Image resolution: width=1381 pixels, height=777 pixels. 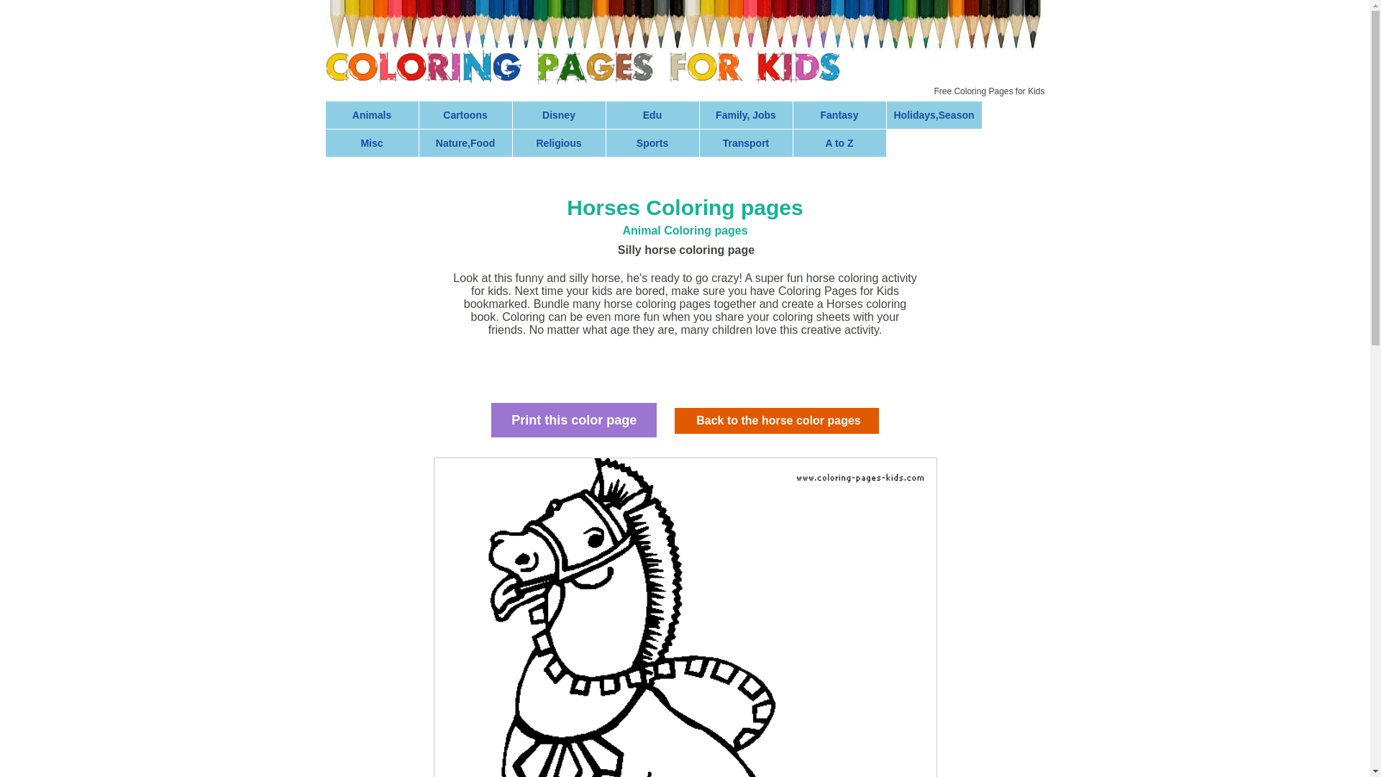 What do you see at coordinates (652, 115) in the screenshot?
I see `Edu` at bounding box center [652, 115].